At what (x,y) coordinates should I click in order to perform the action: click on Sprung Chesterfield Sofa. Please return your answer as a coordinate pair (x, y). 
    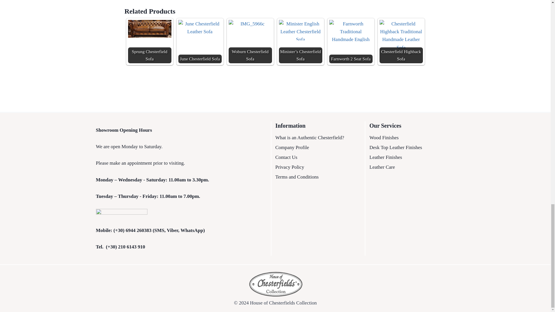
    Looking at the image, I should click on (149, 42).